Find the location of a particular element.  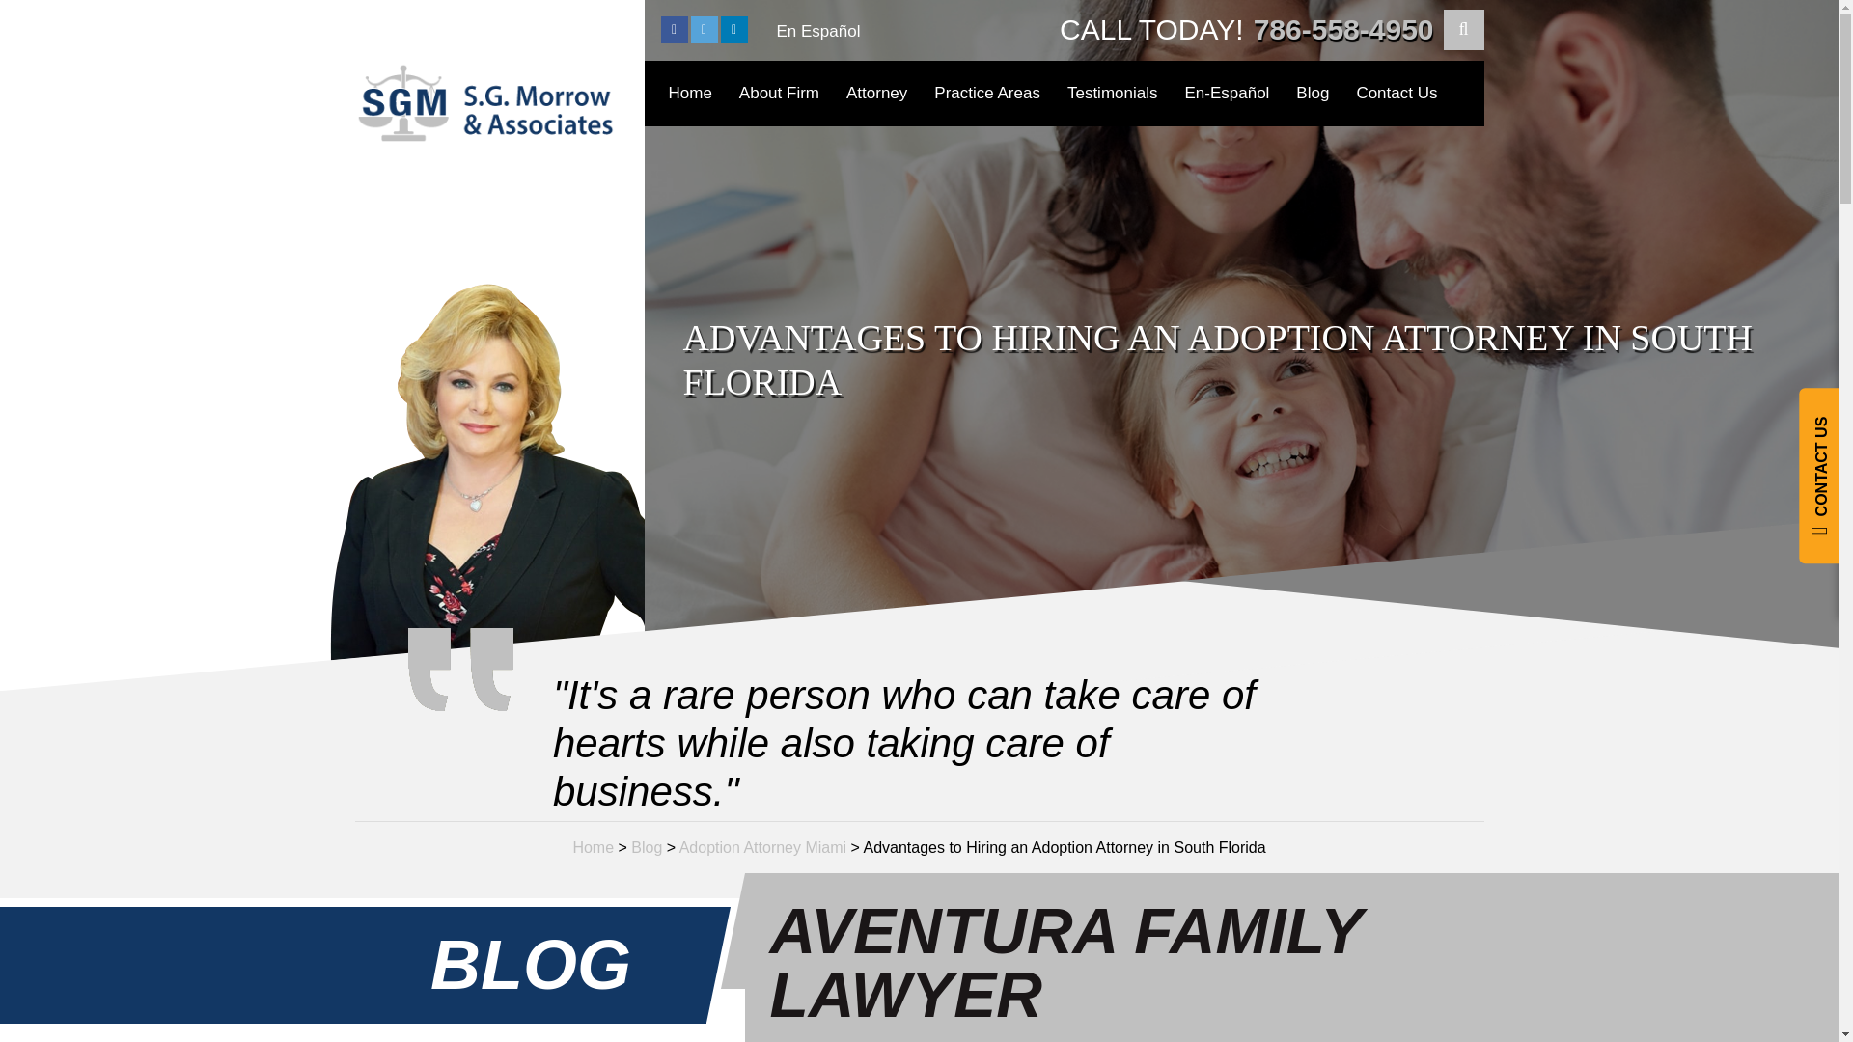

Contact Us is located at coordinates (1396, 93).